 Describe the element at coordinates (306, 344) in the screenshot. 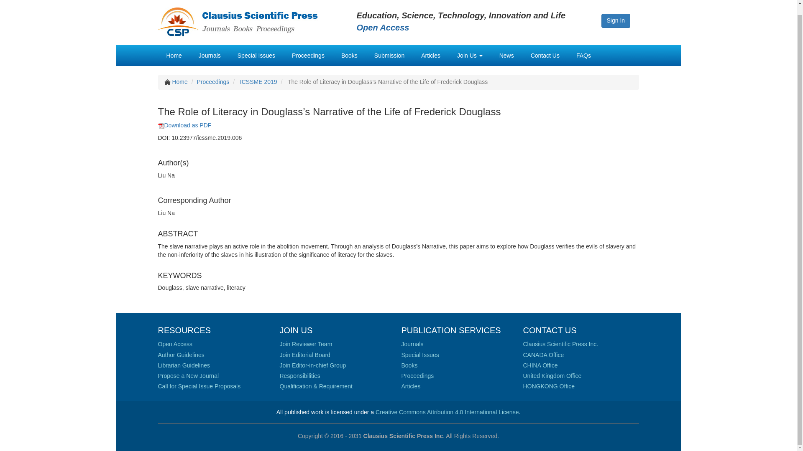

I see `Join Reviewer Team` at that location.